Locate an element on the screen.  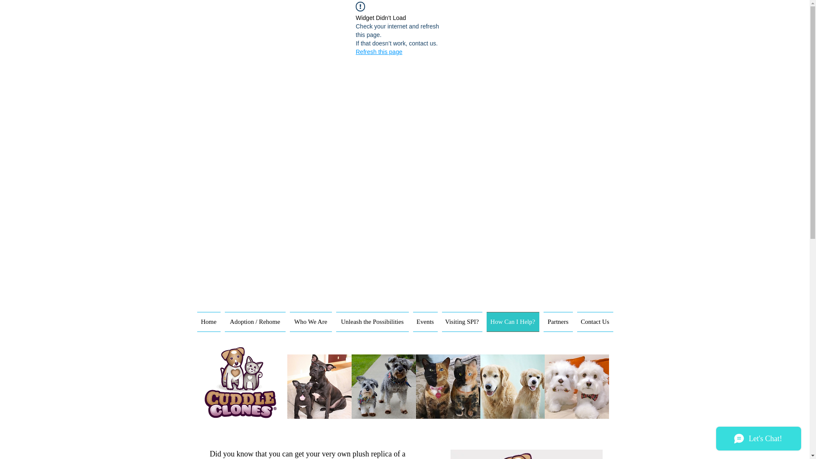
Contact Us is located at coordinates (593, 322).